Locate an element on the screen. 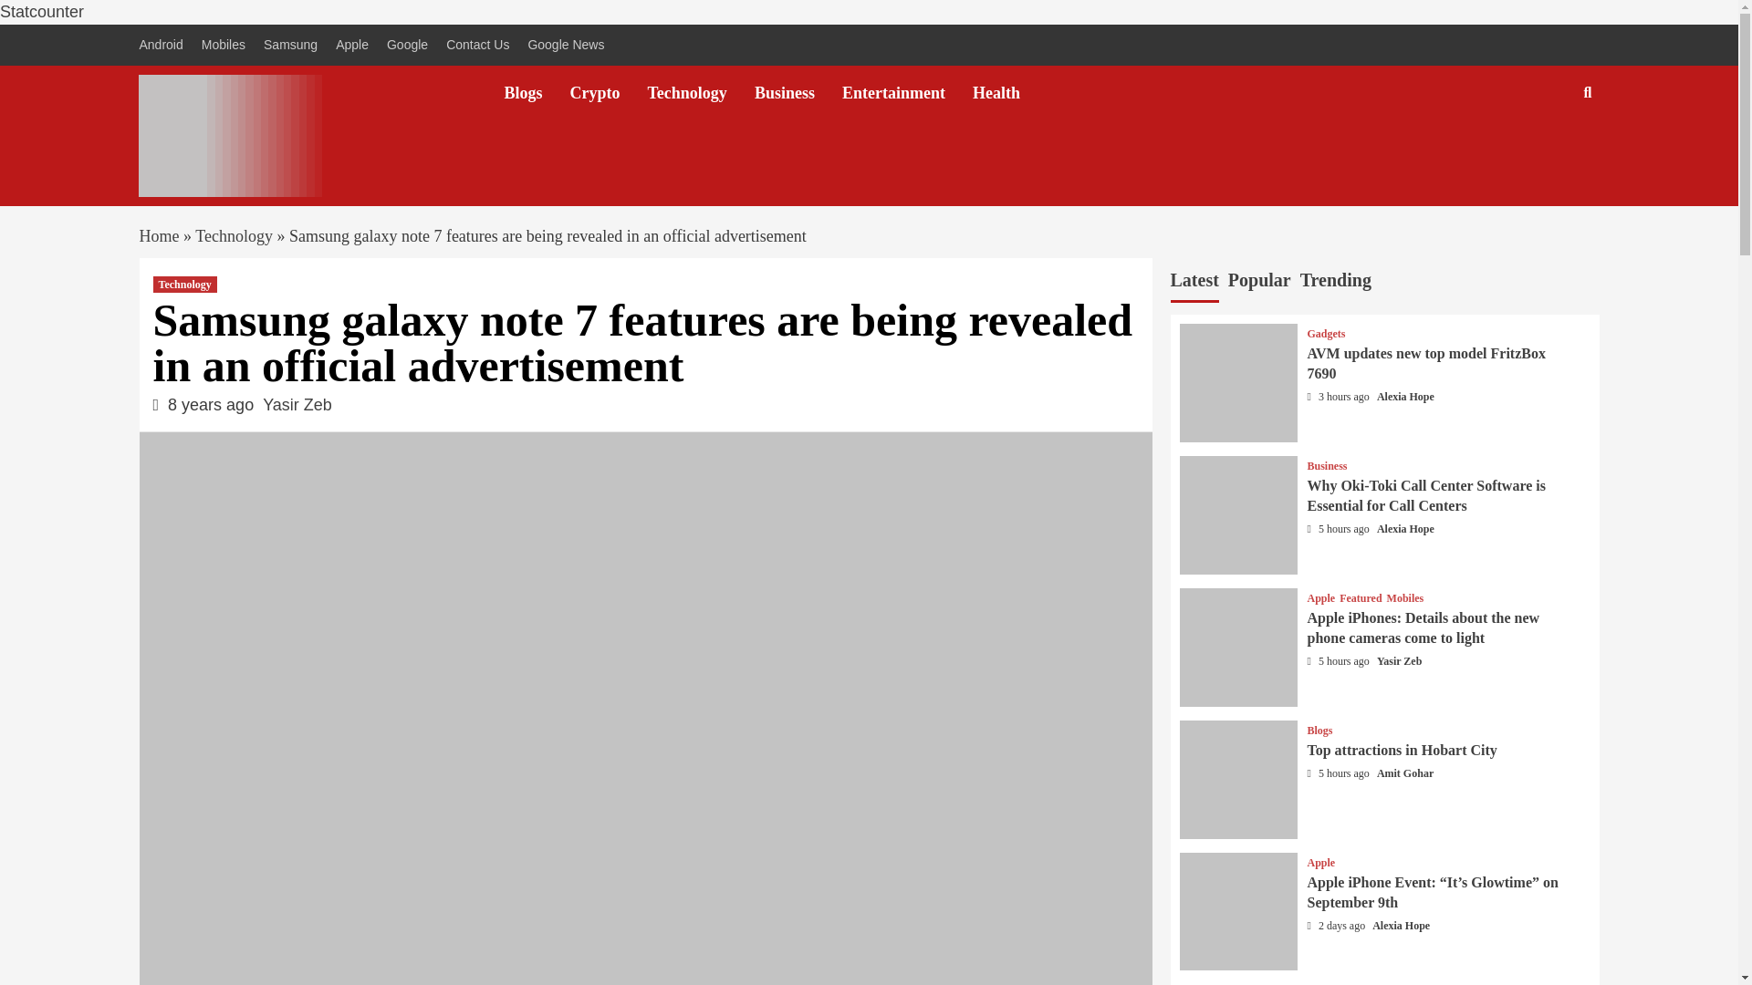 This screenshot has height=985, width=1752. Samsung is located at coordinates (290, 46).